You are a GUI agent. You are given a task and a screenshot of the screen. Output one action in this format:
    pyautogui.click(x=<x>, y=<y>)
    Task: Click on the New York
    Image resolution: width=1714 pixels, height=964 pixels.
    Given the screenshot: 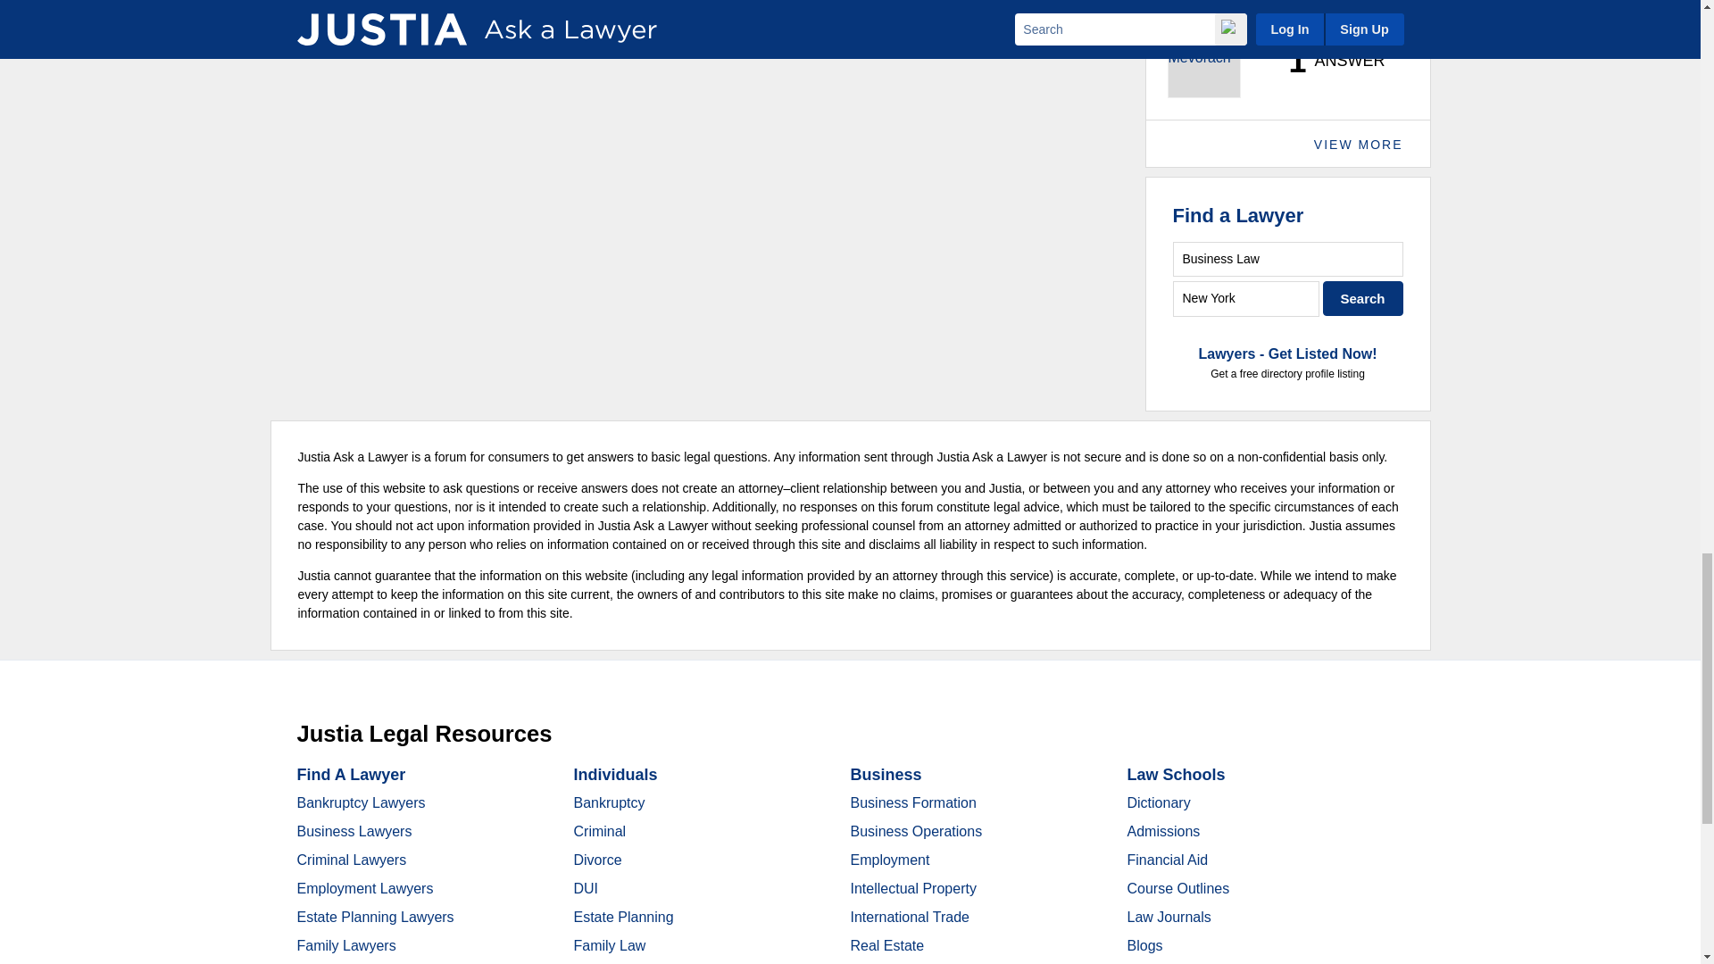 What is the action you would take?
    pyautogui.click(x=1246, y=298)
    